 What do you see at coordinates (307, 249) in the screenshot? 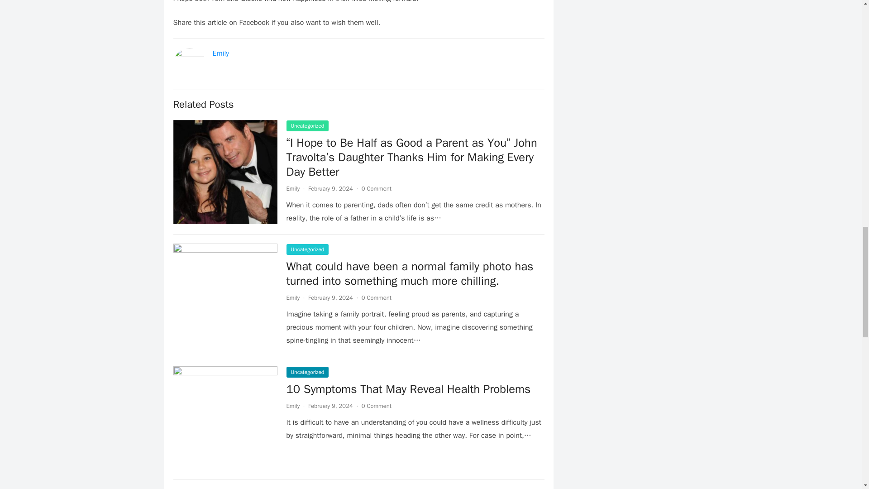
I see `Uncategorized` at bounding box center [307, 249].